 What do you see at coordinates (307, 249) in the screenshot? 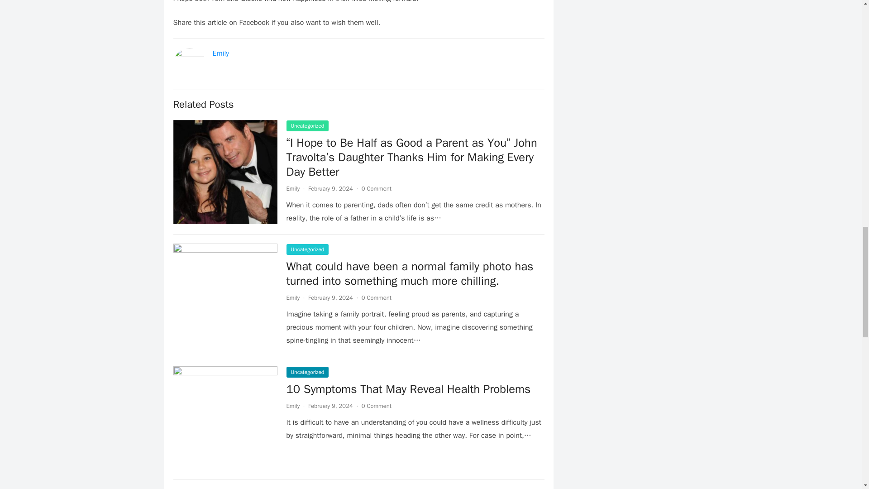
I see `Uncategorized` at bounding box center [307, 249].